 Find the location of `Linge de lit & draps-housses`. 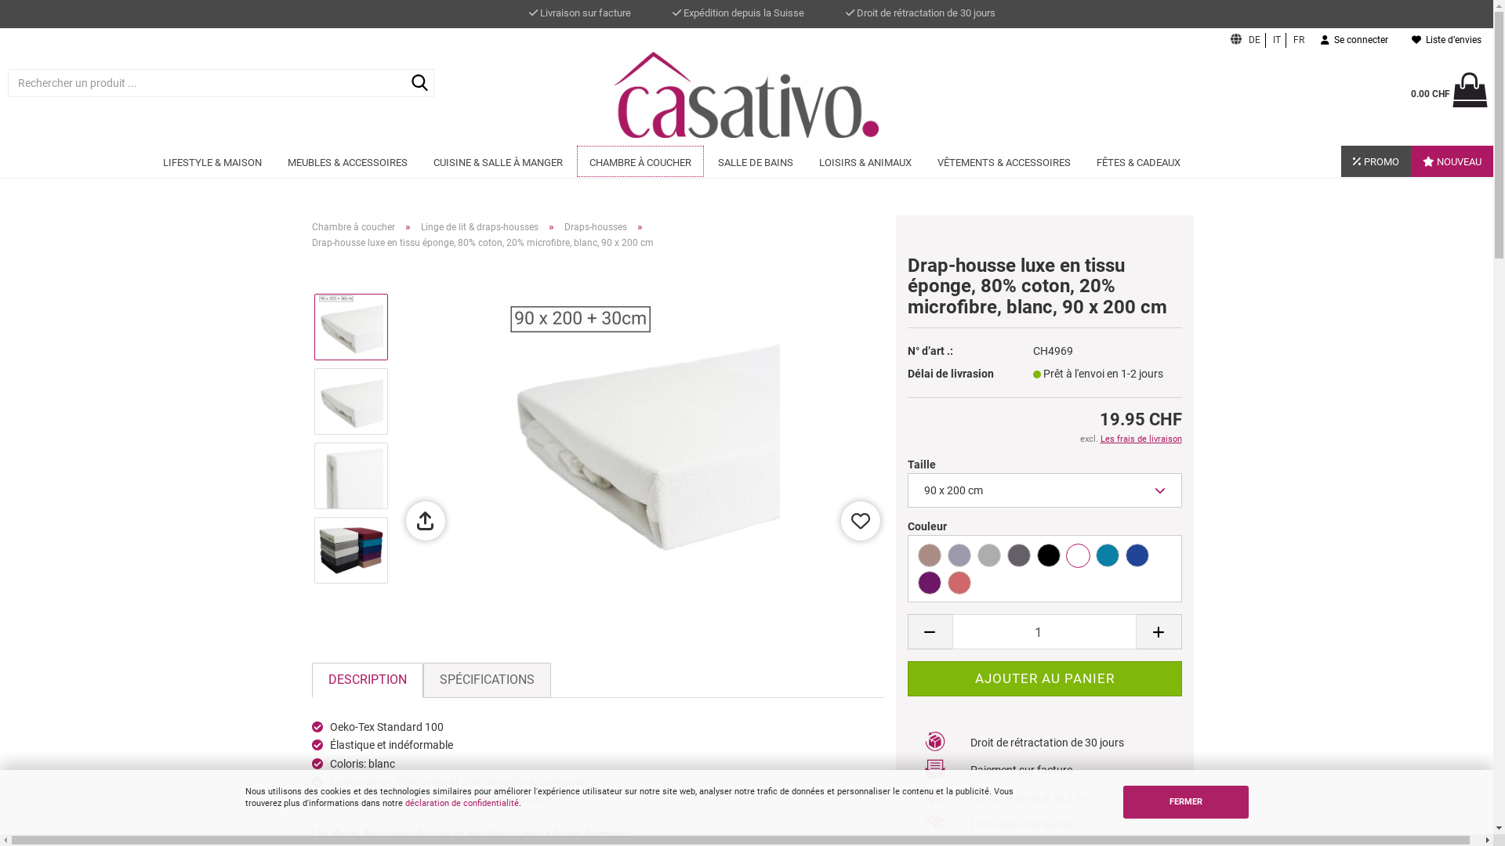

Linge de lit & draps-housses is located at coordinates (479, 227).